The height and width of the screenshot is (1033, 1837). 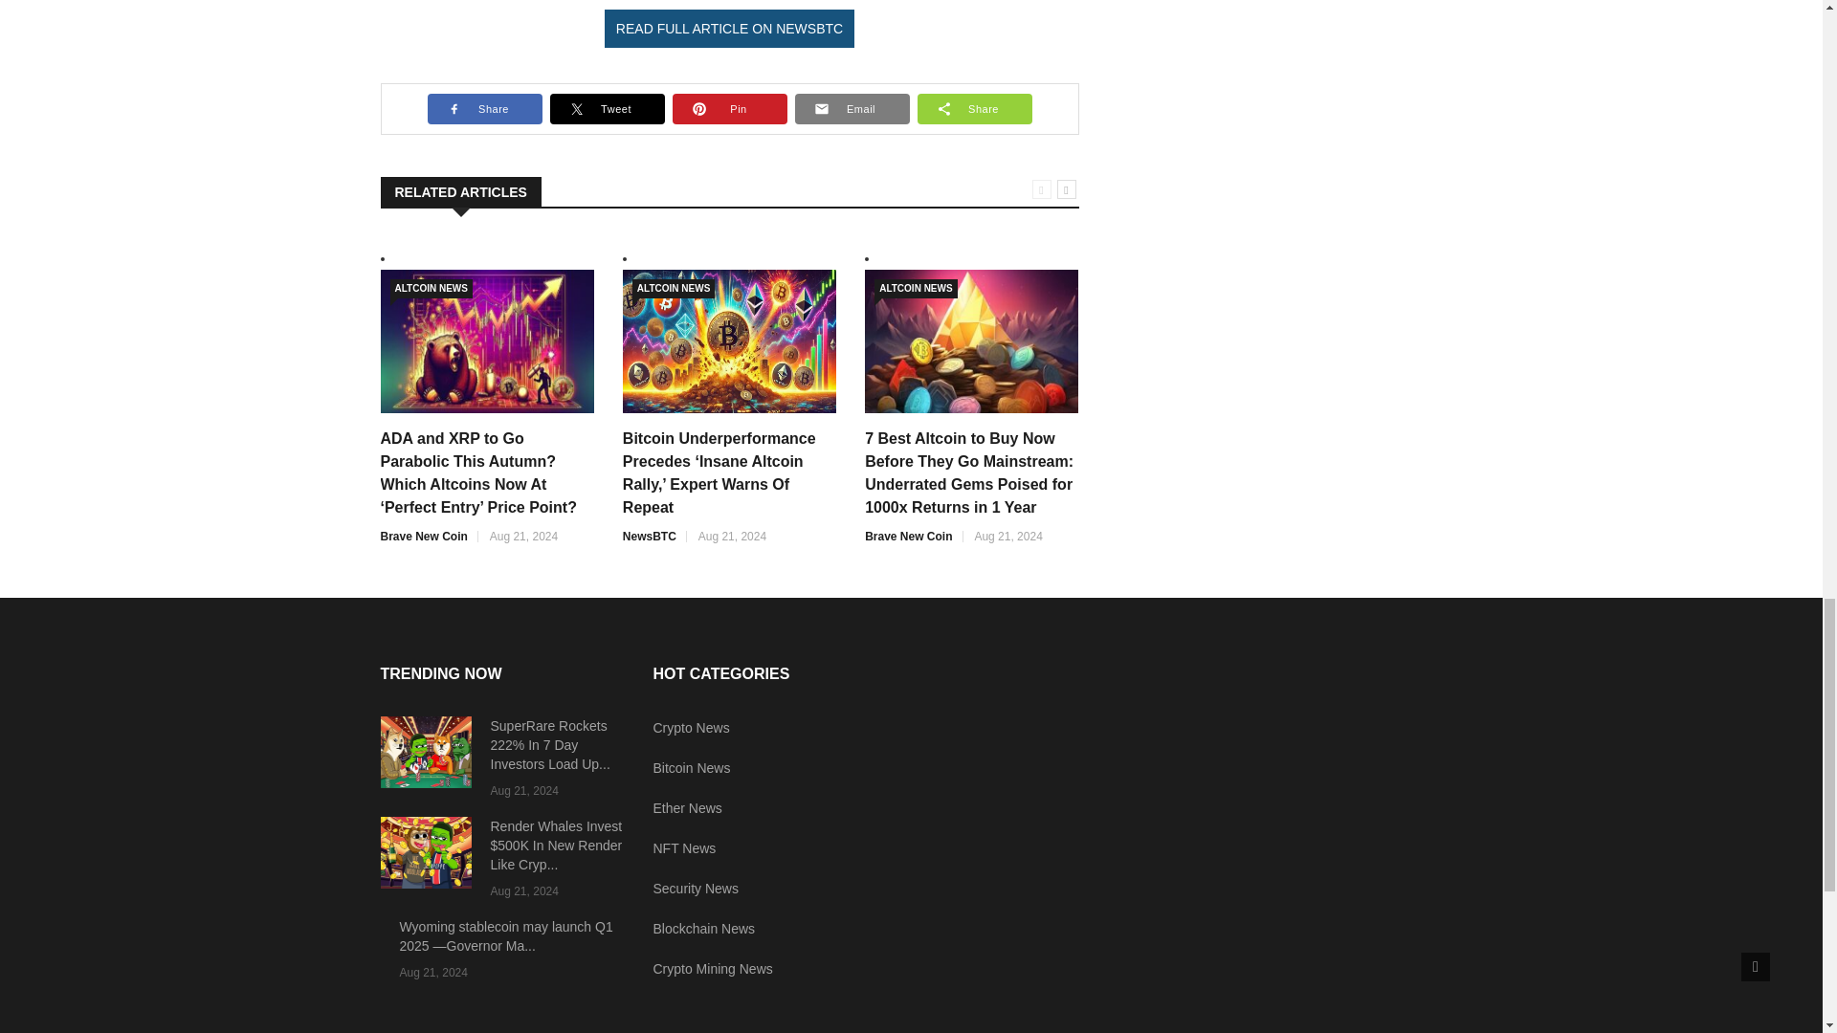 What do you see at coordinates (673, 289) in the screenshot?
I see `ALTCOIN NEWS` at bounding box center [673, 289].